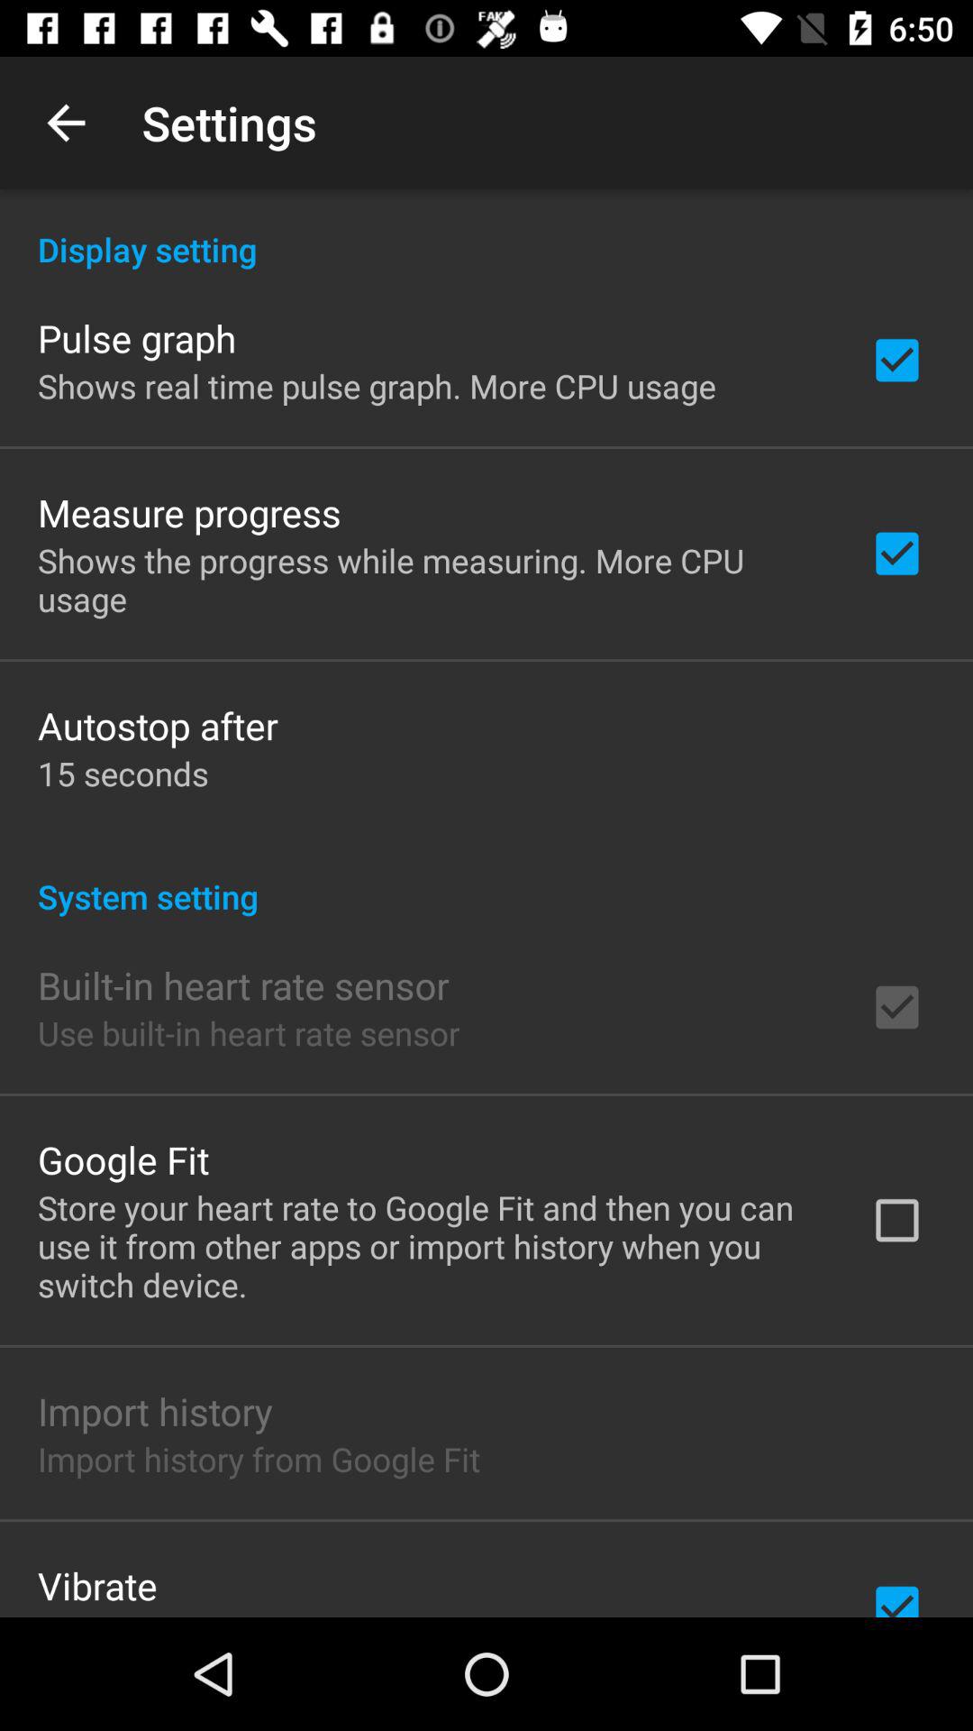 Image resolution: width=973 pixels, height=1731 pixels. I want to click on launch the item above 15 seconds, so click(159, 725).